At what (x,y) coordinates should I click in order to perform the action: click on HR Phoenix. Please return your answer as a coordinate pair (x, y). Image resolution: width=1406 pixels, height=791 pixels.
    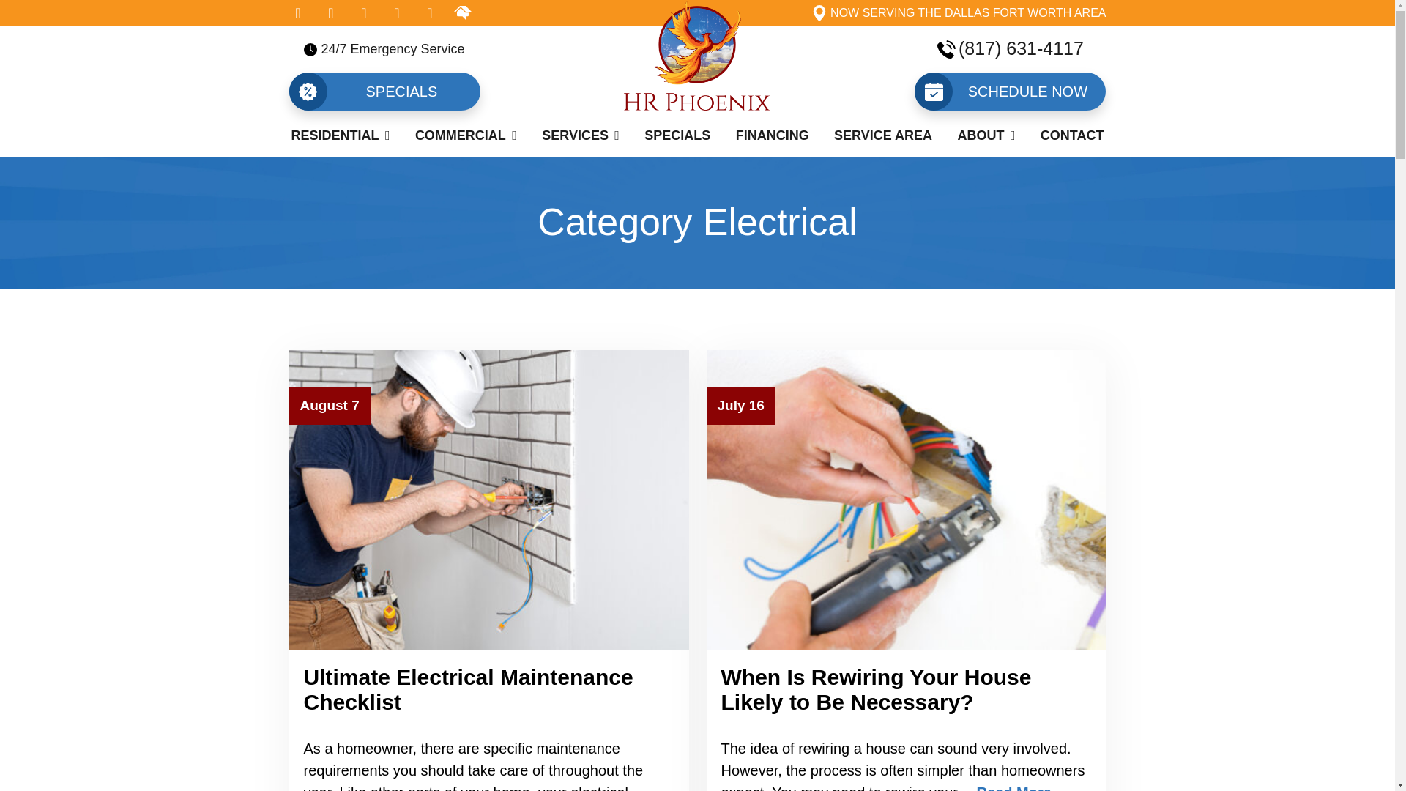
    Looking at the image, I should click on (697, 67).